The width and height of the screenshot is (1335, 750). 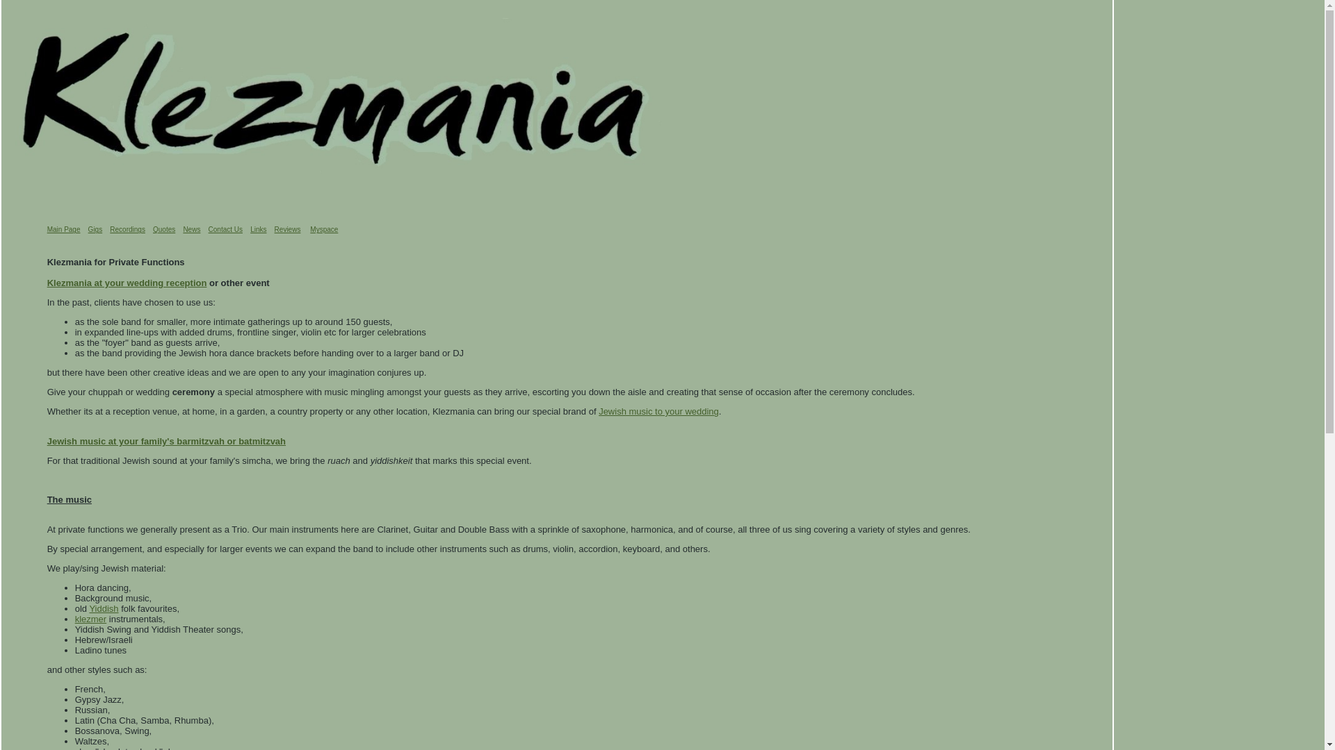 What do you see at coordinates (96, 229) in the screenshot?
I see `Gigs` at bounding box center [96, 229].